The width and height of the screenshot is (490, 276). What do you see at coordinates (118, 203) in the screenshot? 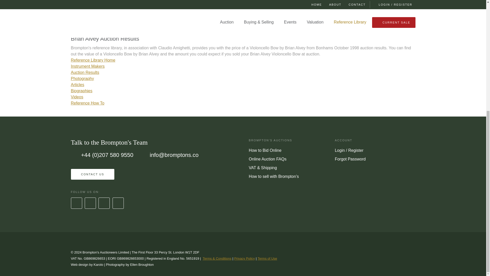
I see `Follow us on YouTube` at bounding box center [118, 203].